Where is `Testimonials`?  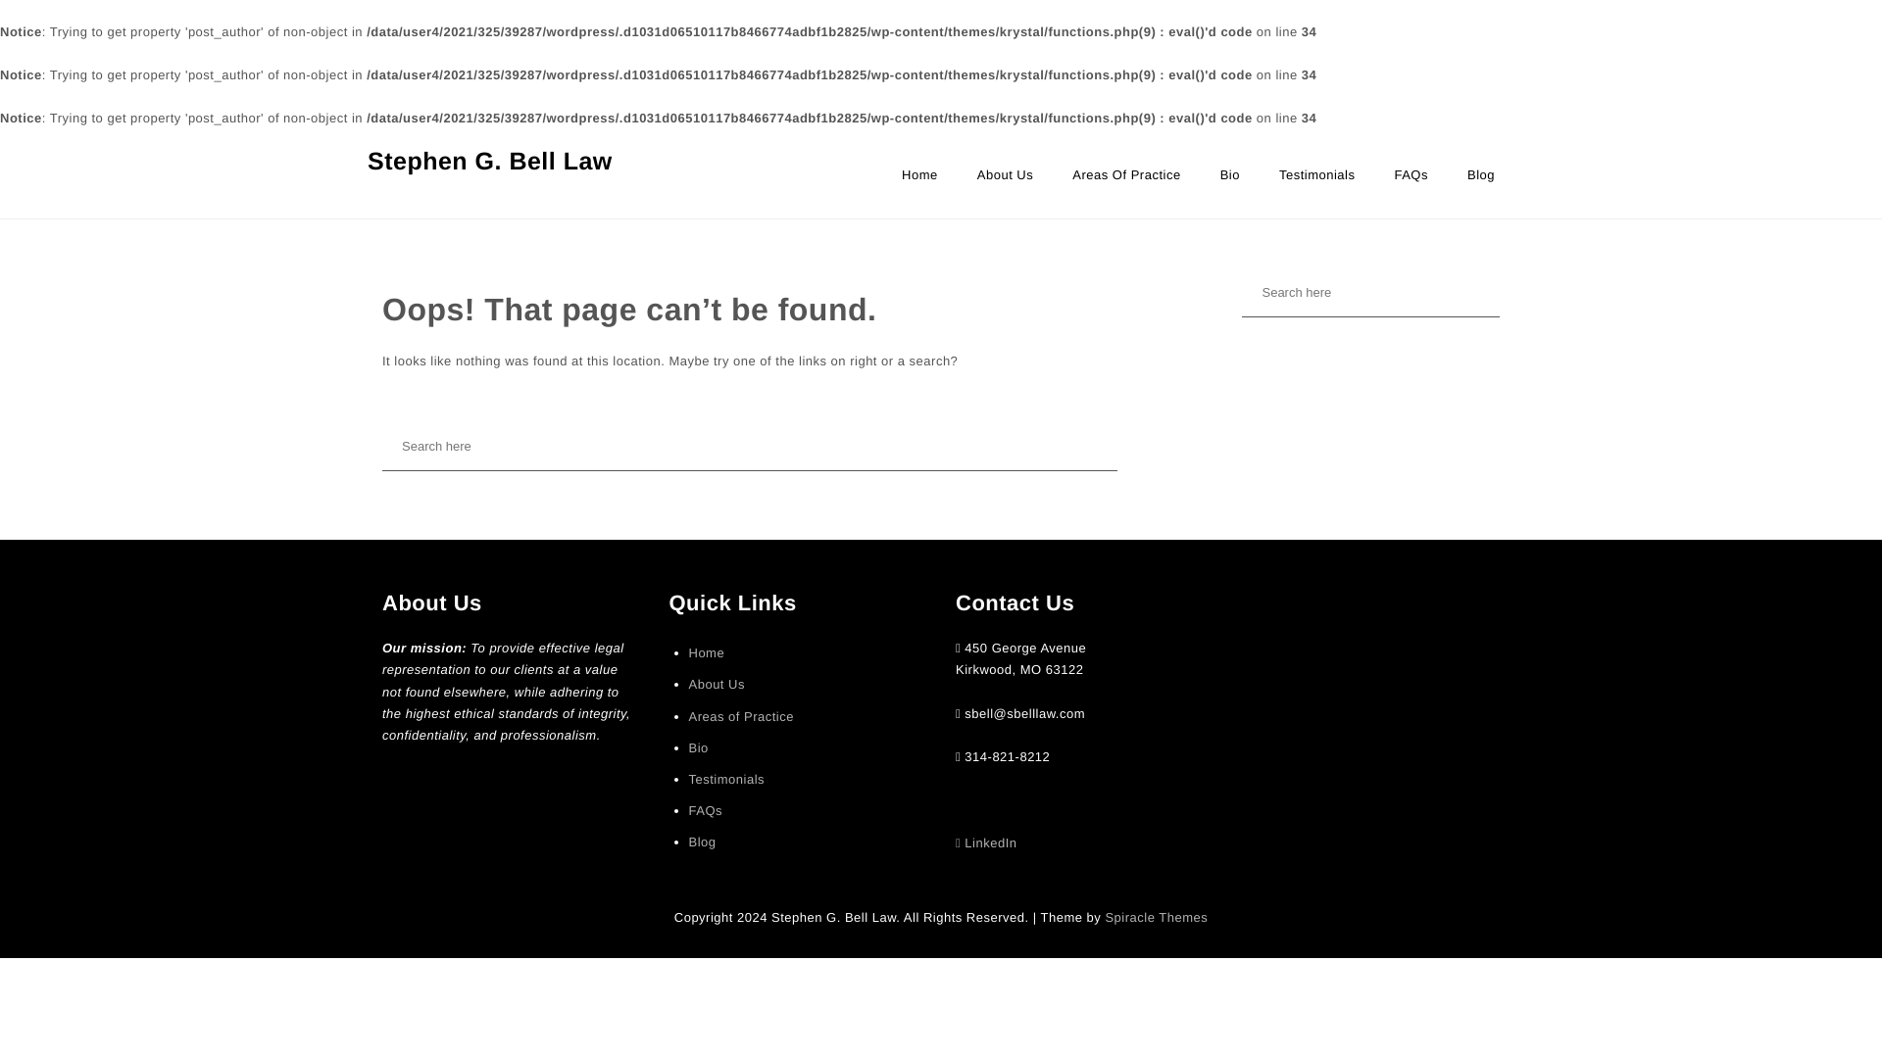 Testimonials is located at coordinates (725, 780).